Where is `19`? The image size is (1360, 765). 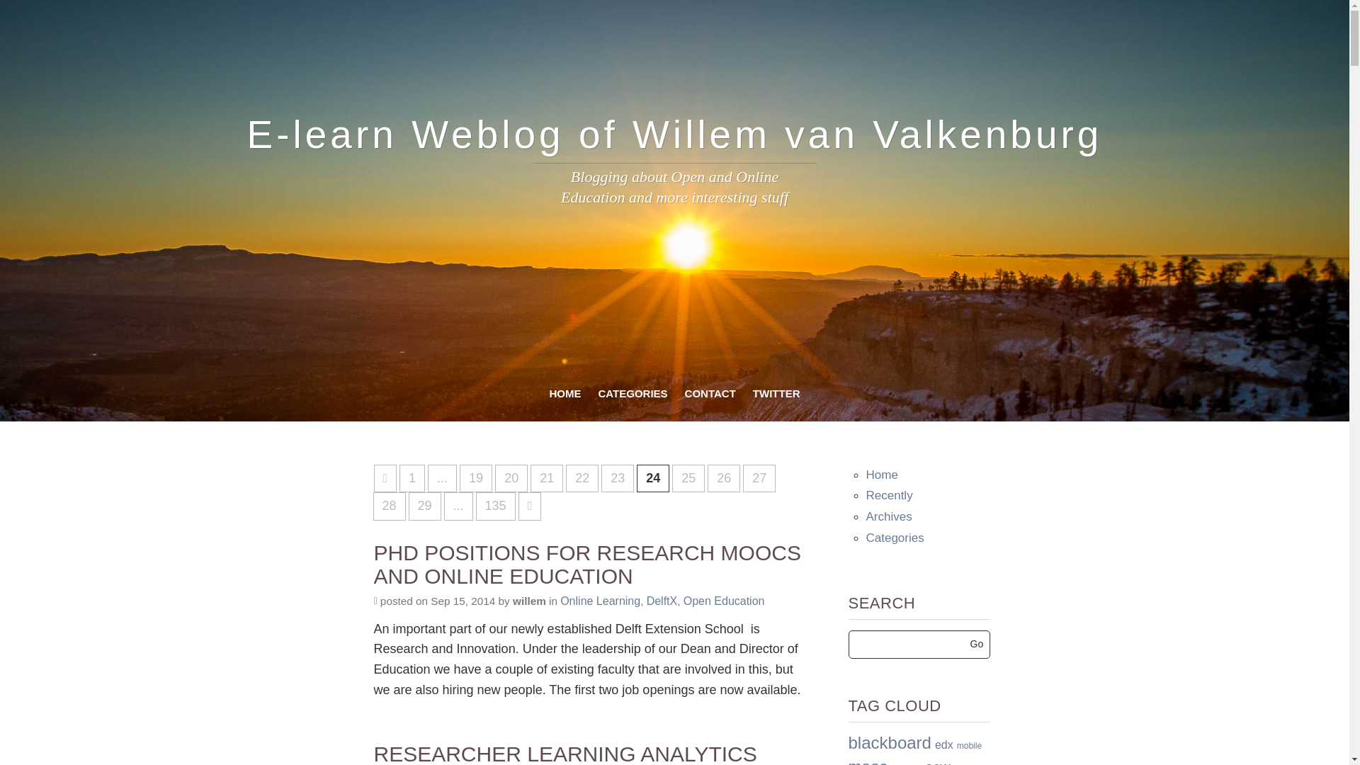 19 is located at coordinates (476, 478).